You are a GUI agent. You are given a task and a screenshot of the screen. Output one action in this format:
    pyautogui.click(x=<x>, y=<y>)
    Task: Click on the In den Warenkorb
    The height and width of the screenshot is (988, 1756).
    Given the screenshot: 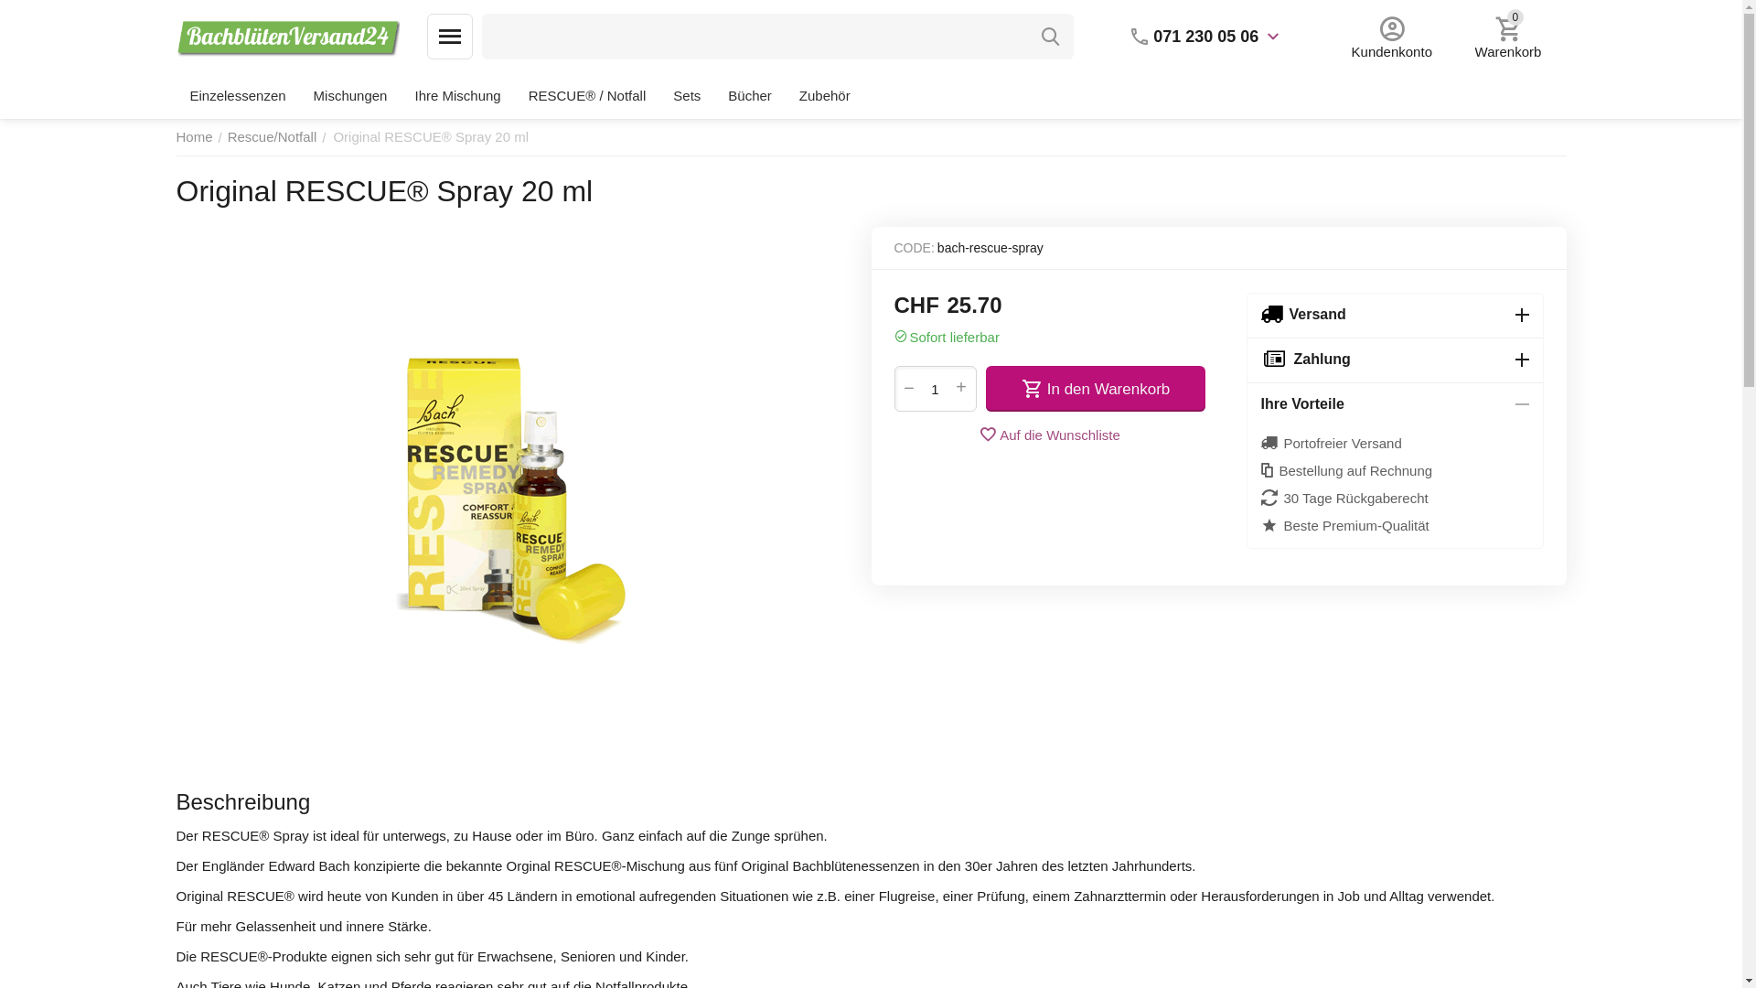 What is the action you would take?
    pyautogui.click(x=1096, y=389)
    